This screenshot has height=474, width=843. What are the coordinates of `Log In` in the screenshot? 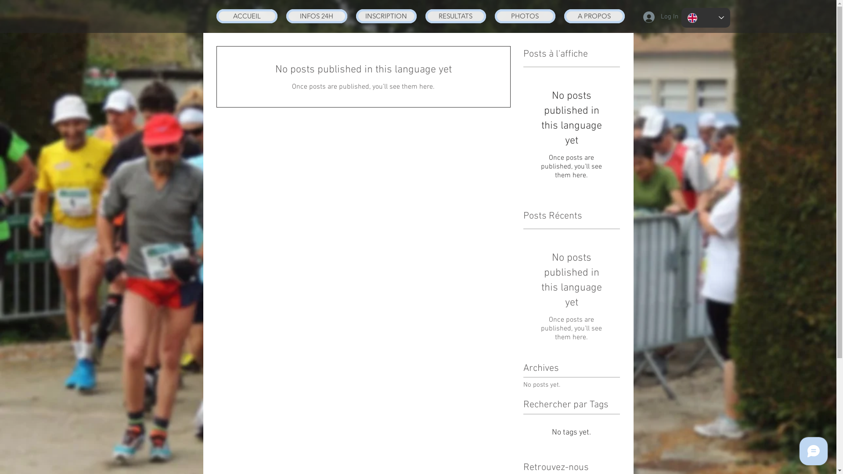 It's located at (655, 17).